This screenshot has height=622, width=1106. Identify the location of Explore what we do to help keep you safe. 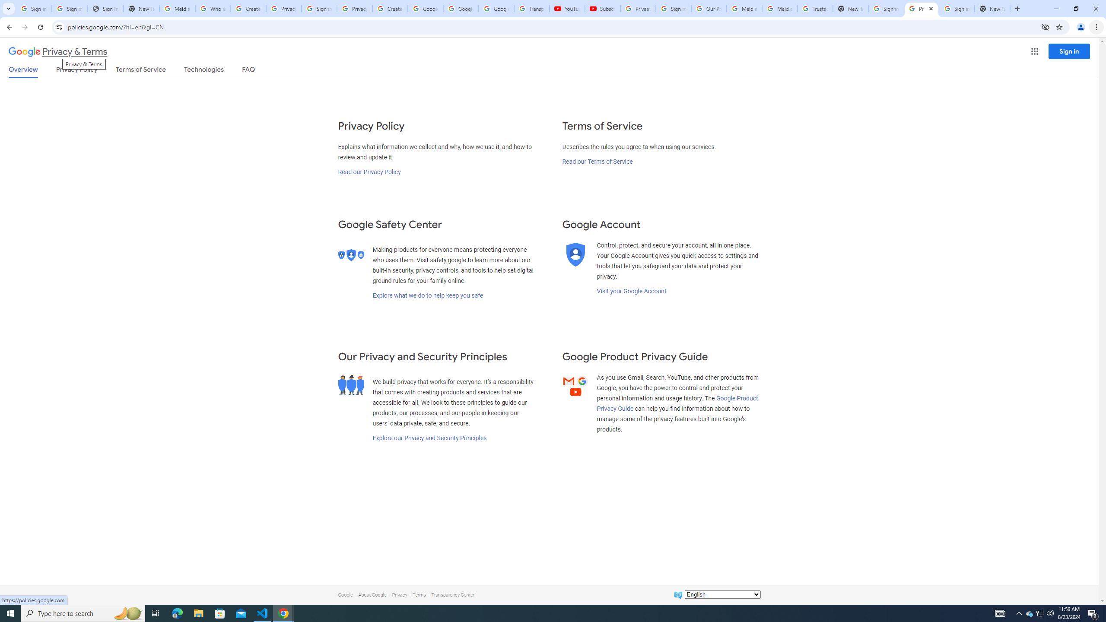
(428, 295).